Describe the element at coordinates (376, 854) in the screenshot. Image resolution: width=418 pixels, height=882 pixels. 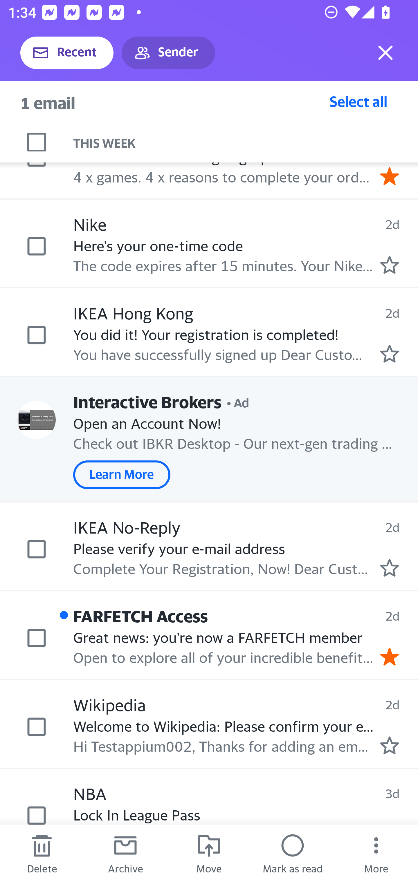
I see `More` at that location.